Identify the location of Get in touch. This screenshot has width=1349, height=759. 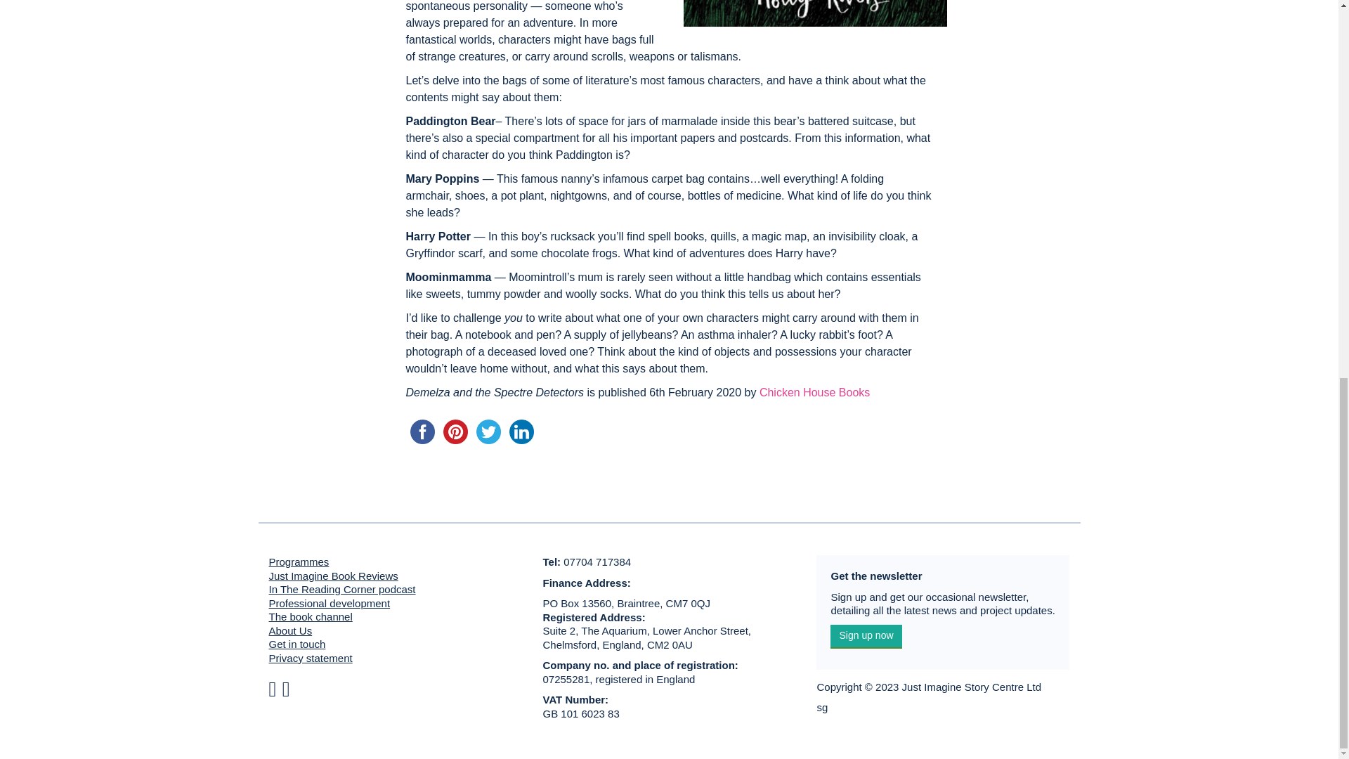
(296, 644).